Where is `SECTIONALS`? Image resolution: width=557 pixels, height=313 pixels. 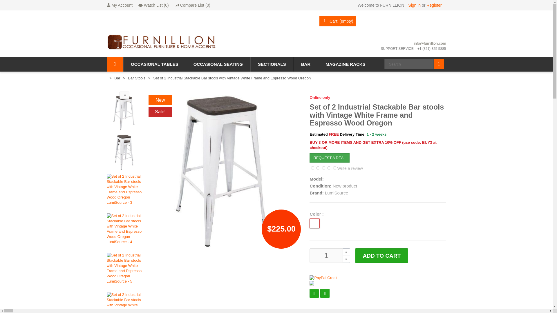
SECTIONALS is located at coordinates (272, 64).